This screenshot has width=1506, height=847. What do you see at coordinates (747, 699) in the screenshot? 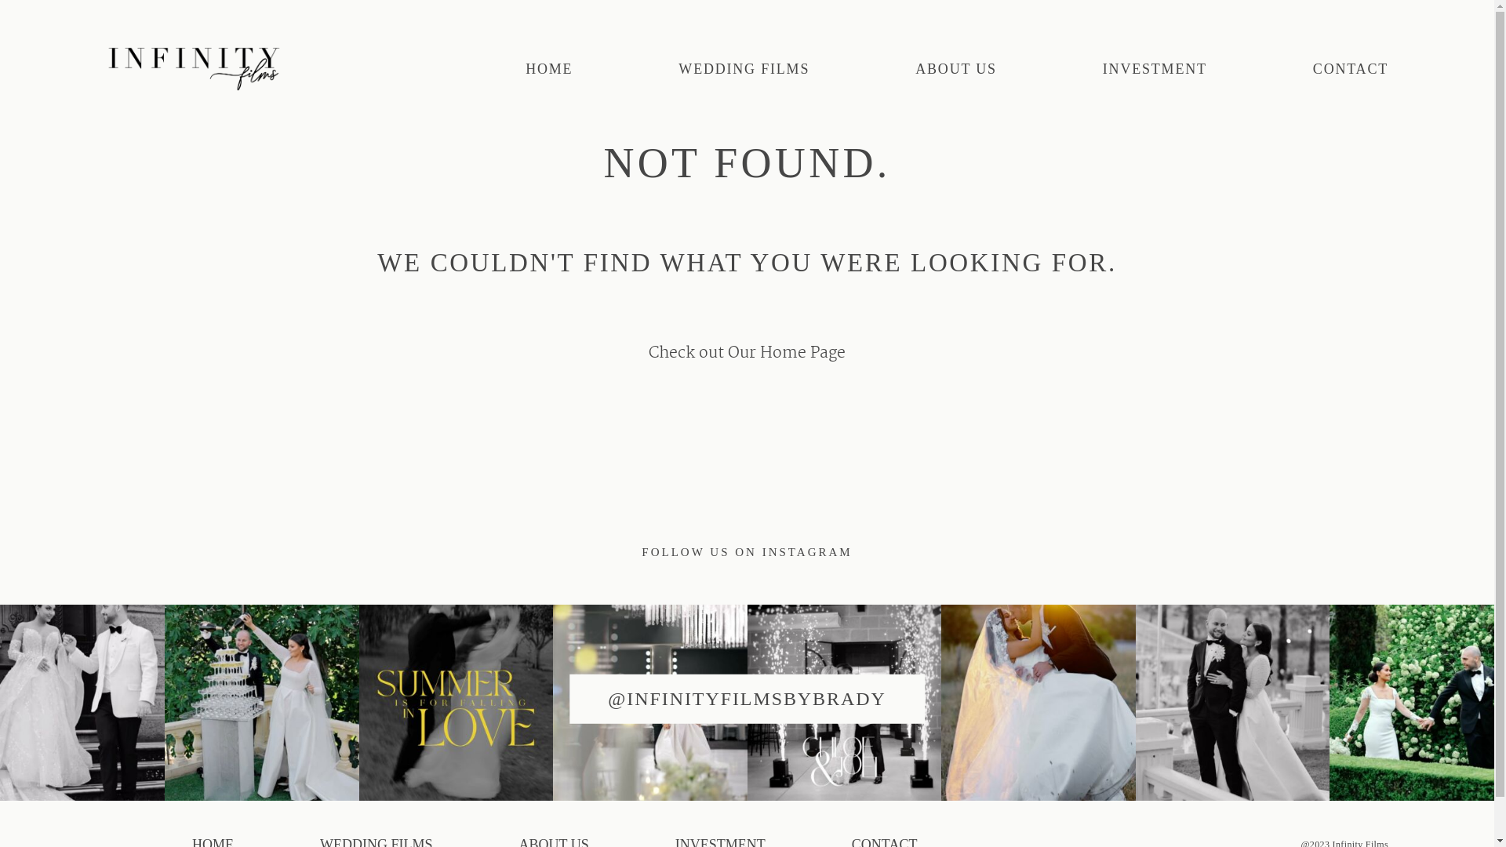
I see `@INFINITYFILMSBYBRADY` at bounding box center [747, 699].